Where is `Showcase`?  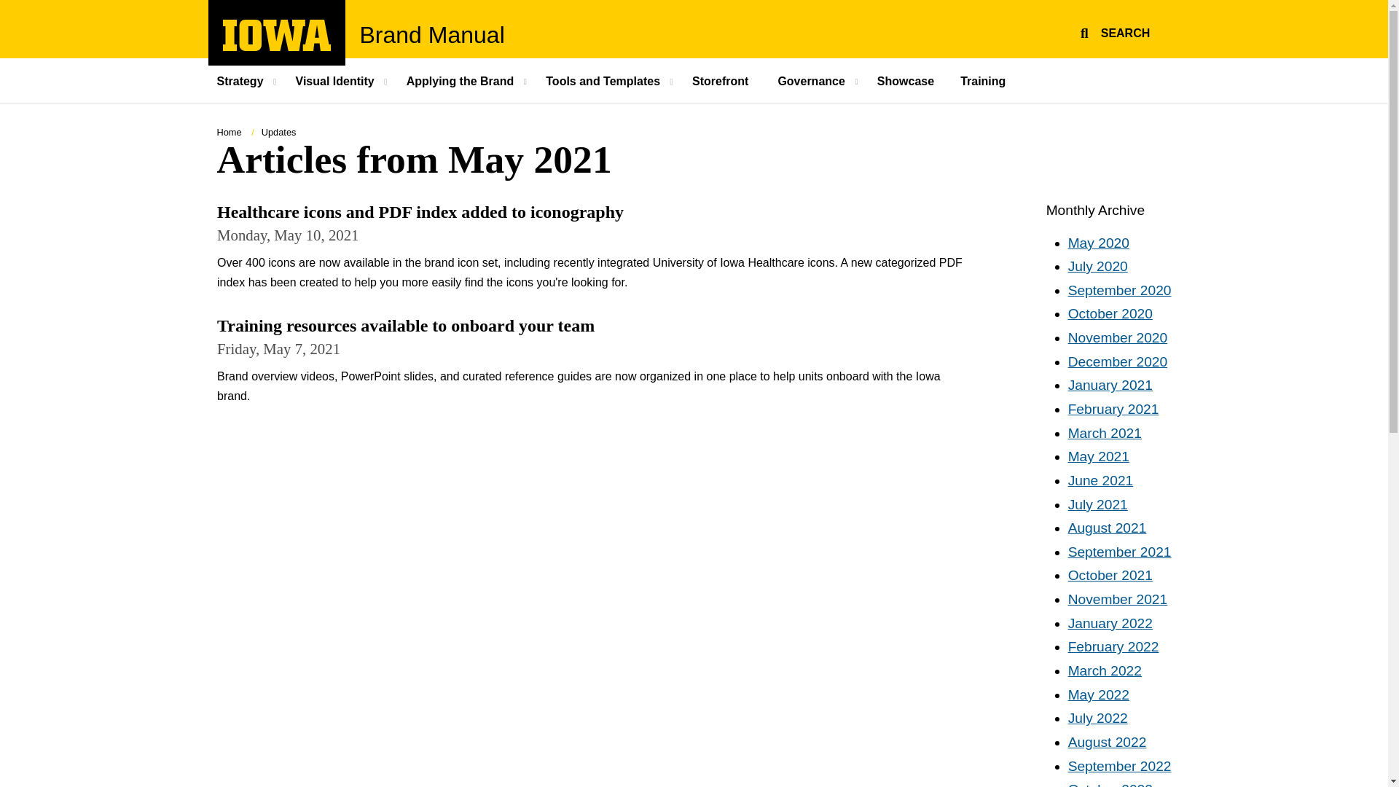
Showcase is located at coordinates (905, 80).